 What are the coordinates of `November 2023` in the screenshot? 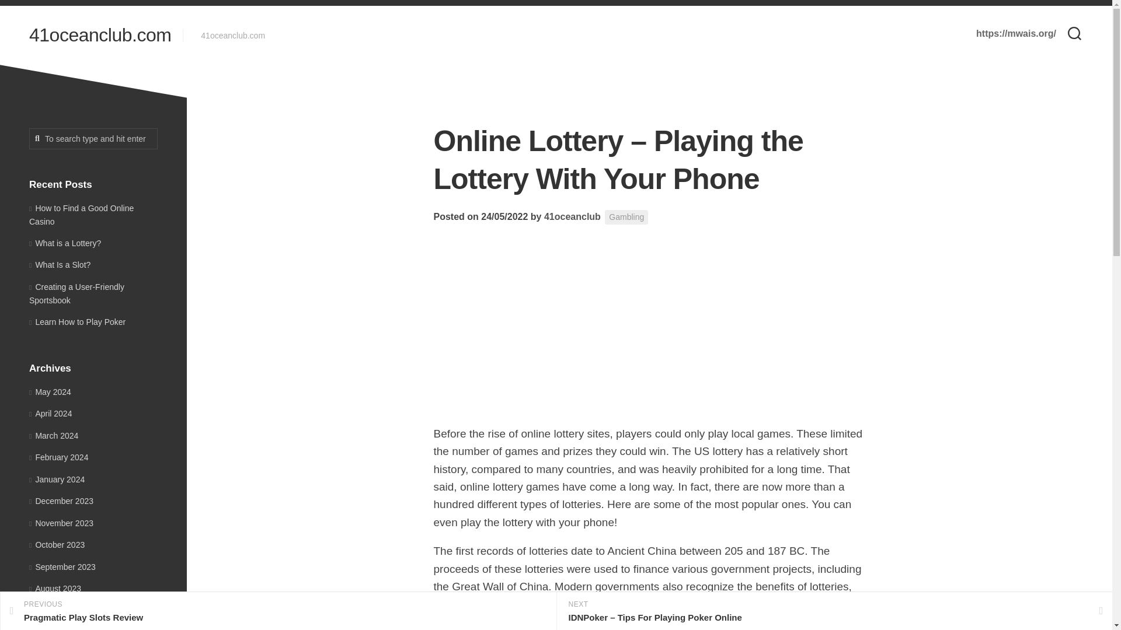 It's located at (93, 139).